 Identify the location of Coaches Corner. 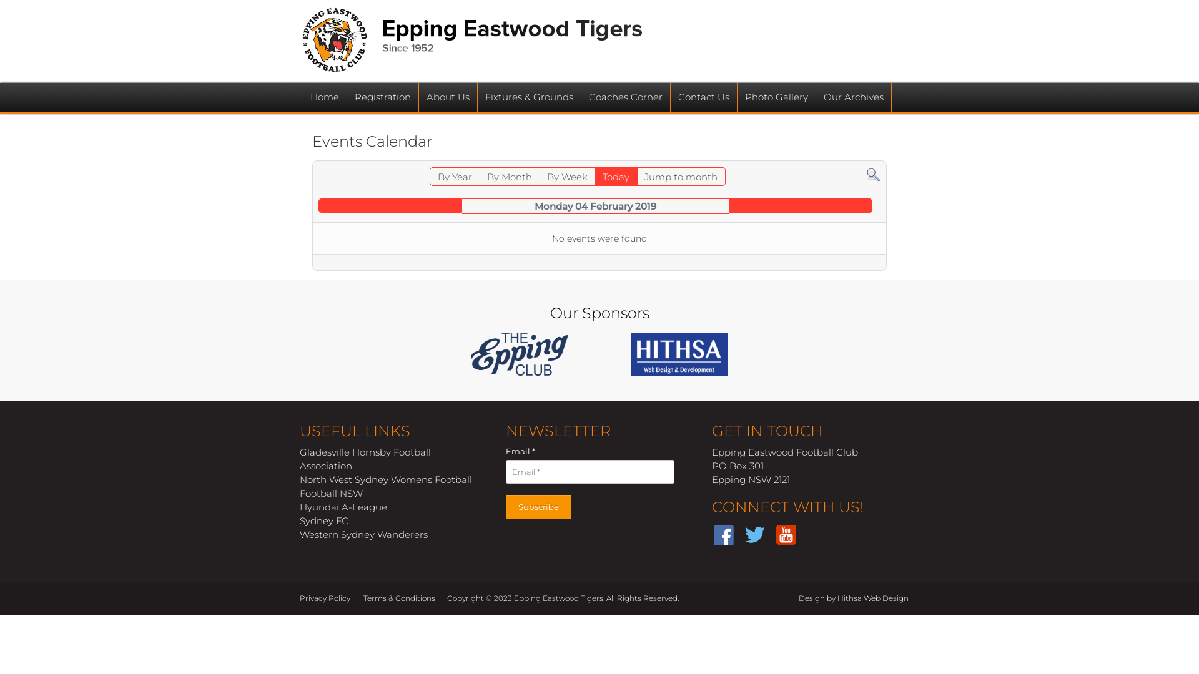
(626, 97).